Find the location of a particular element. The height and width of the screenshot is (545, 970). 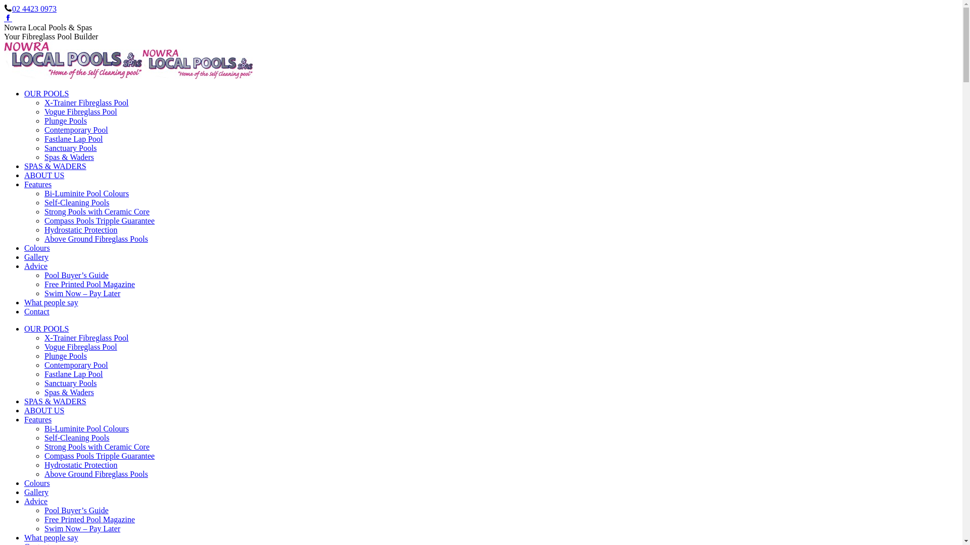

Contemporary Pool is located at coordinates (76, 130).